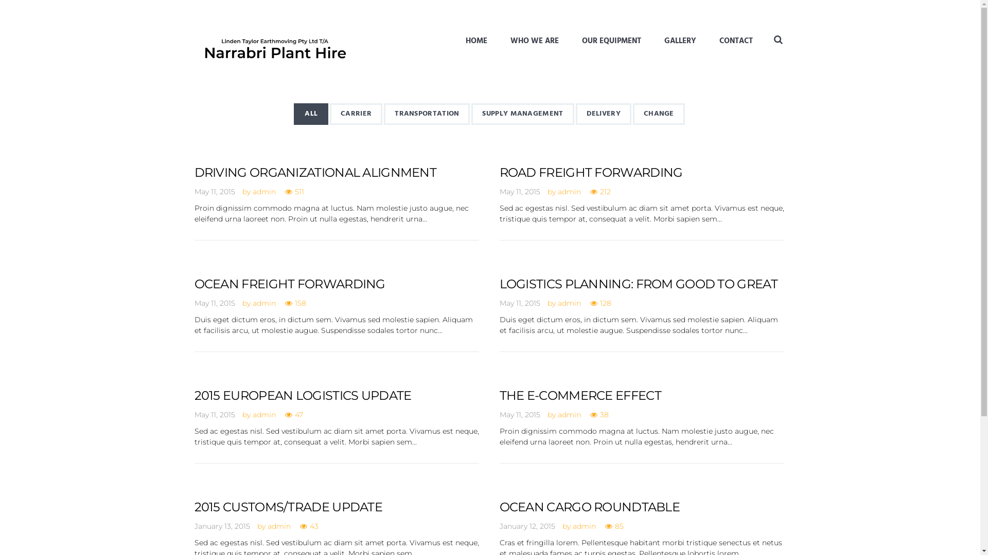 The height and width of the screenshot is (555, 988). I want to click on May 11, 2015, so click(215, 192).